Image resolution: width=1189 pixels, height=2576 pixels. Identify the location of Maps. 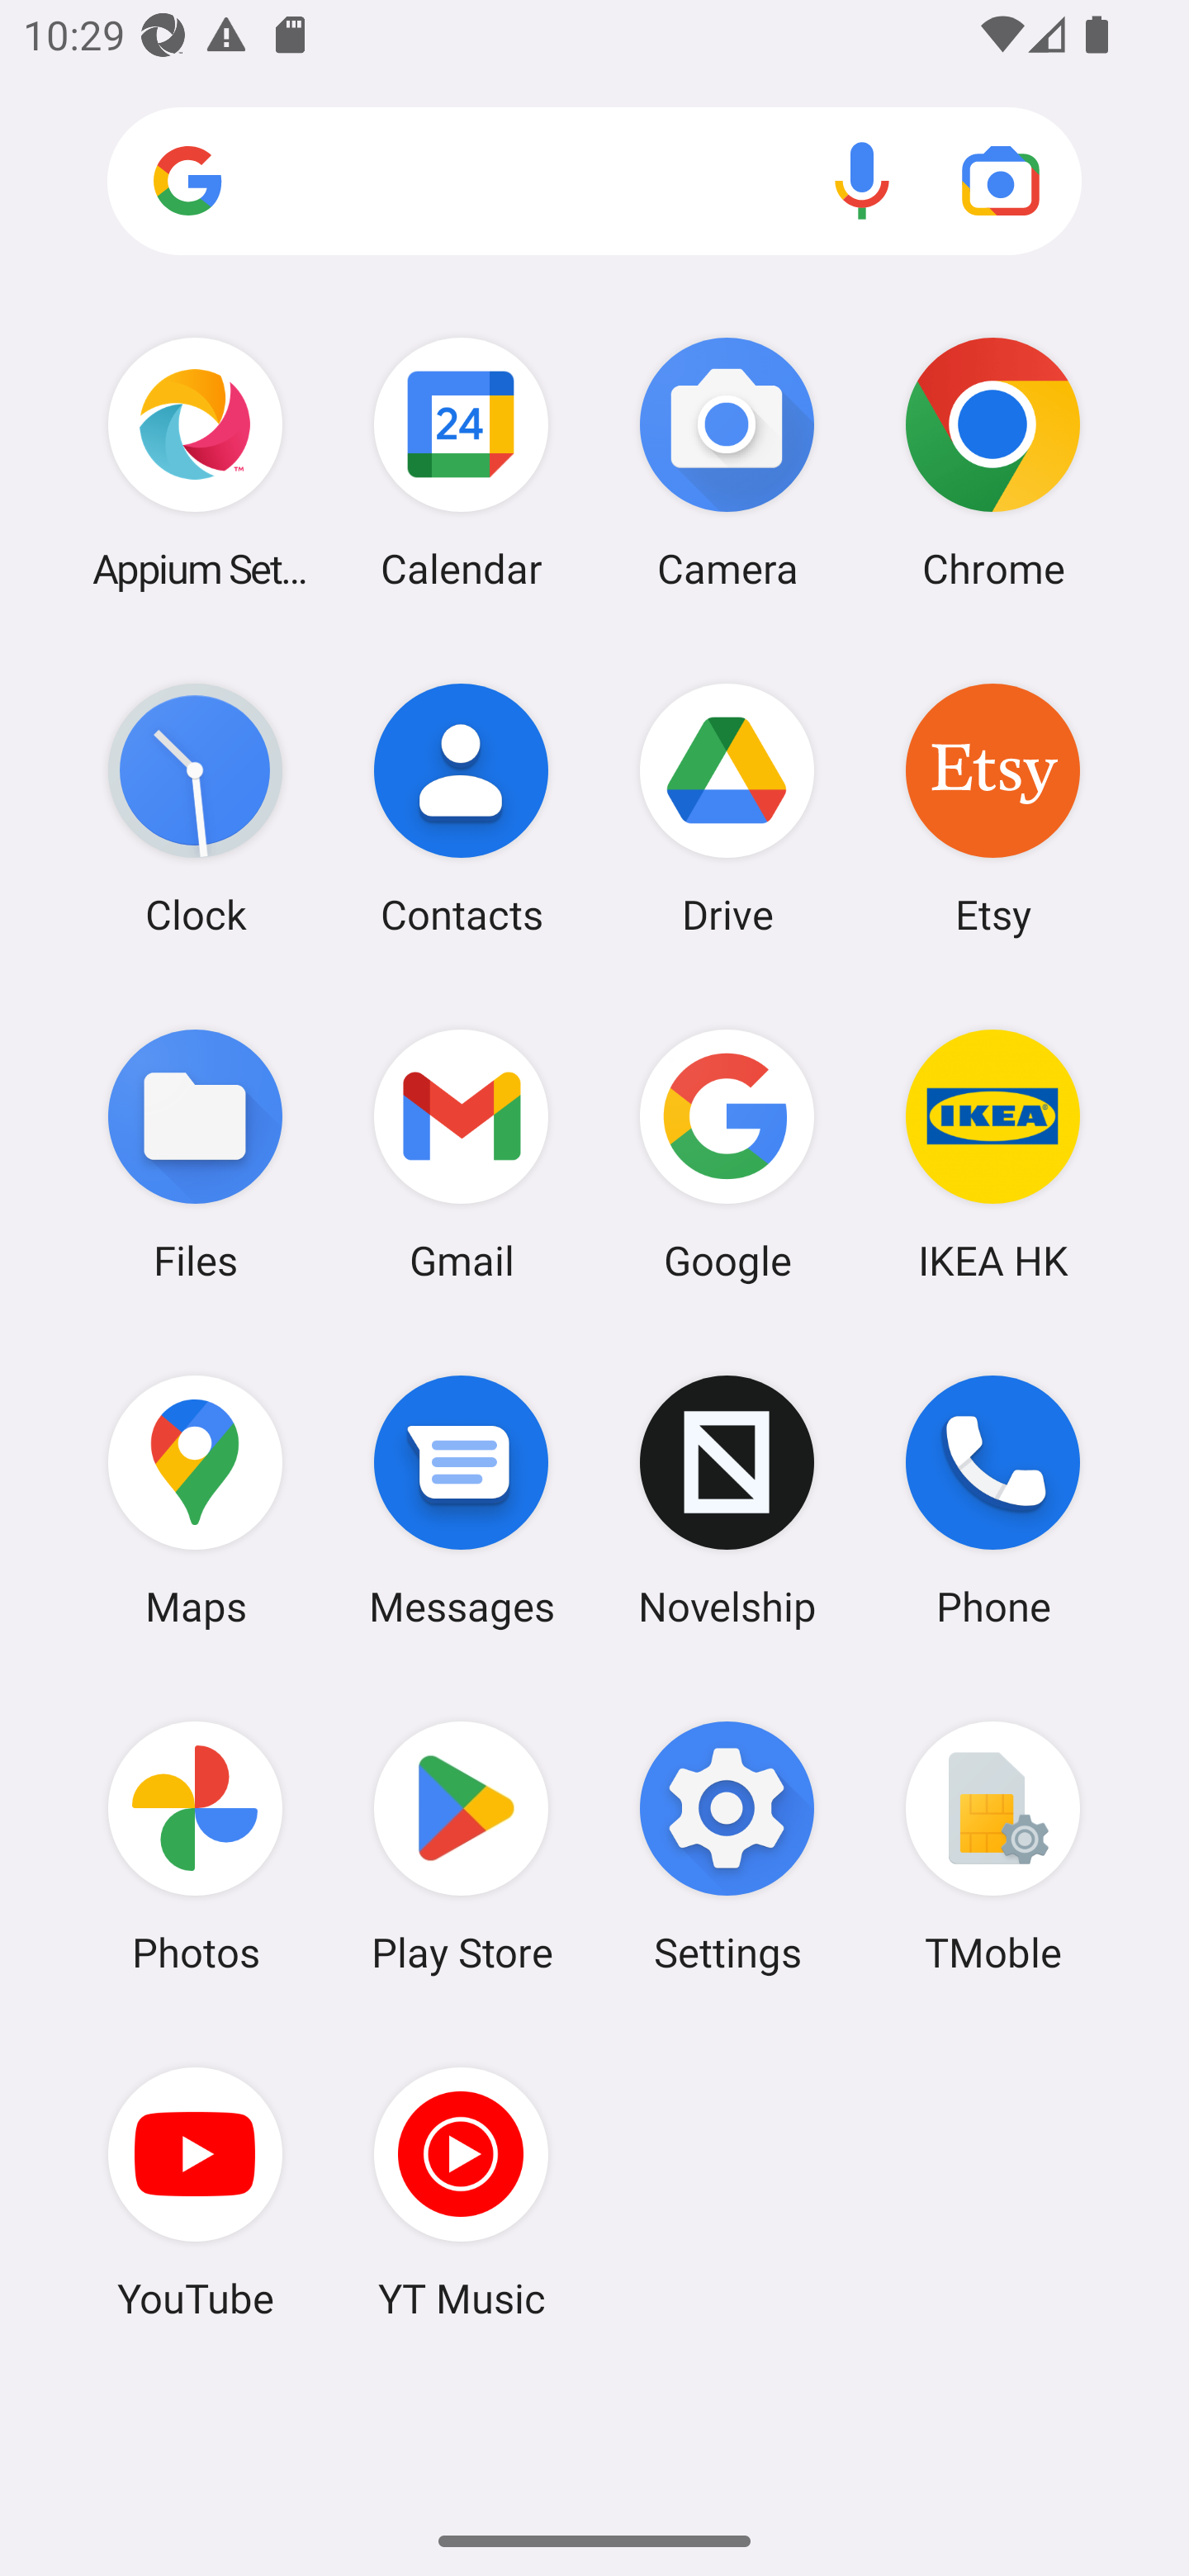
(195, 1500).